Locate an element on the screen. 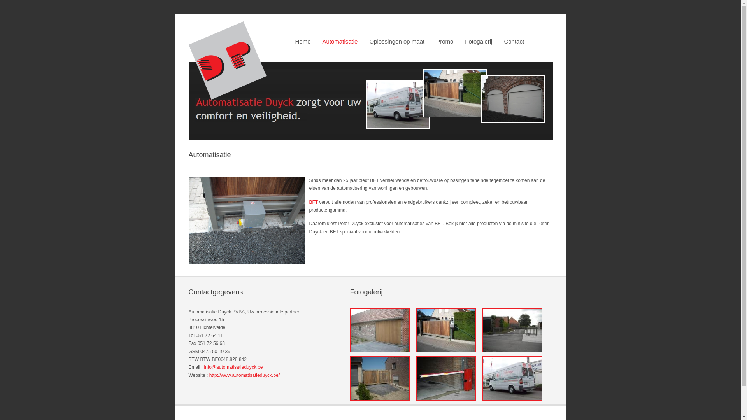 This screenshot has height=420, width=747. info@automatisatieduyck.be is located at coordinates (233, 367).